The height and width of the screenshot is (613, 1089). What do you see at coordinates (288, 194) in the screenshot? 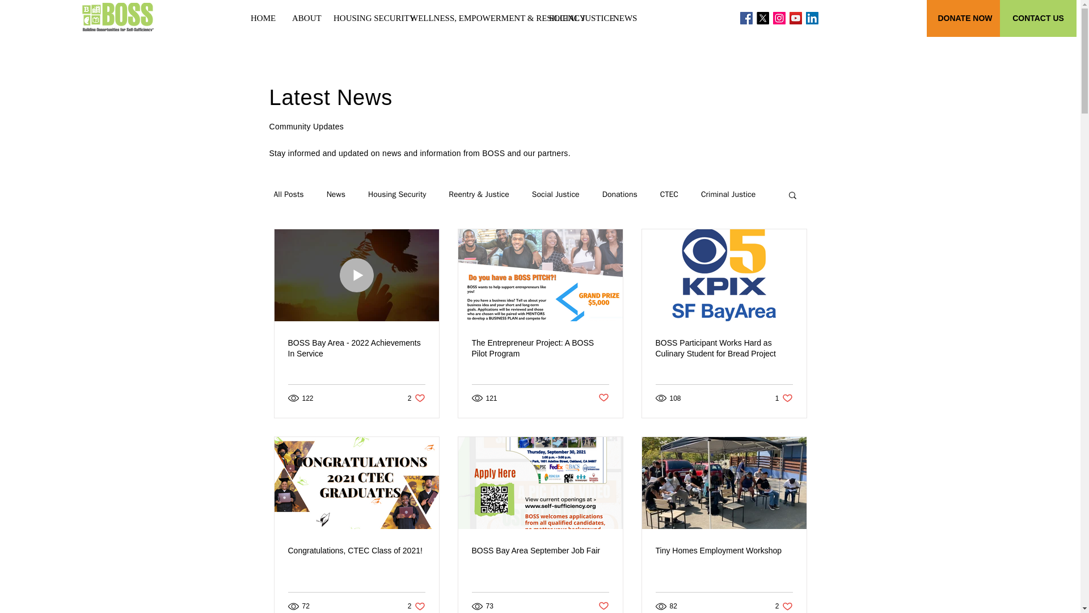
I see `All Posts` at bounding box center [288, 194].